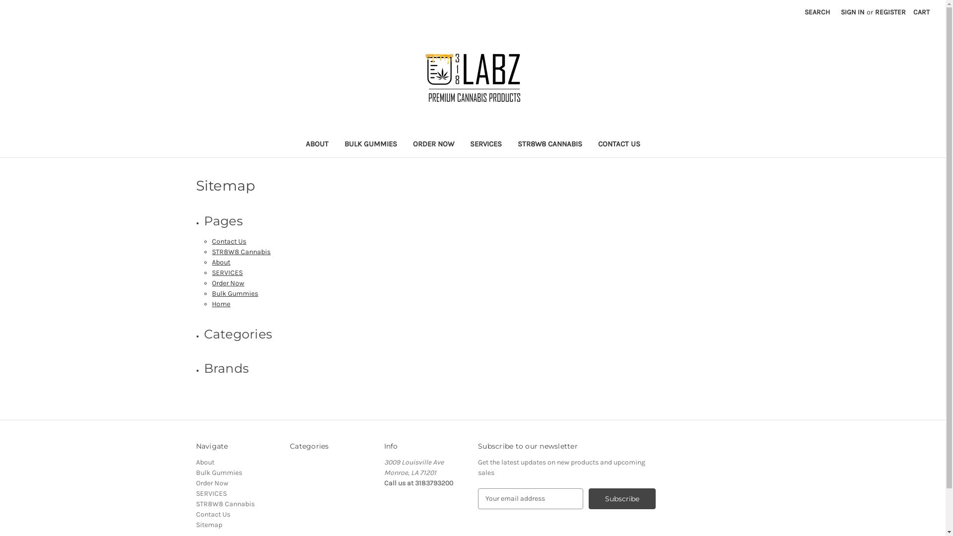 The height and width of the screenshot is (536, 953). I want to click on Home, so click(221, 304).